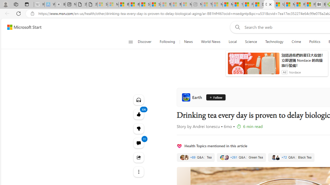 The height and width of the screenshot is (185, 330). Describe the element at coordinates (291, 158) in the screenshot. I see `Black Tea` at that location.